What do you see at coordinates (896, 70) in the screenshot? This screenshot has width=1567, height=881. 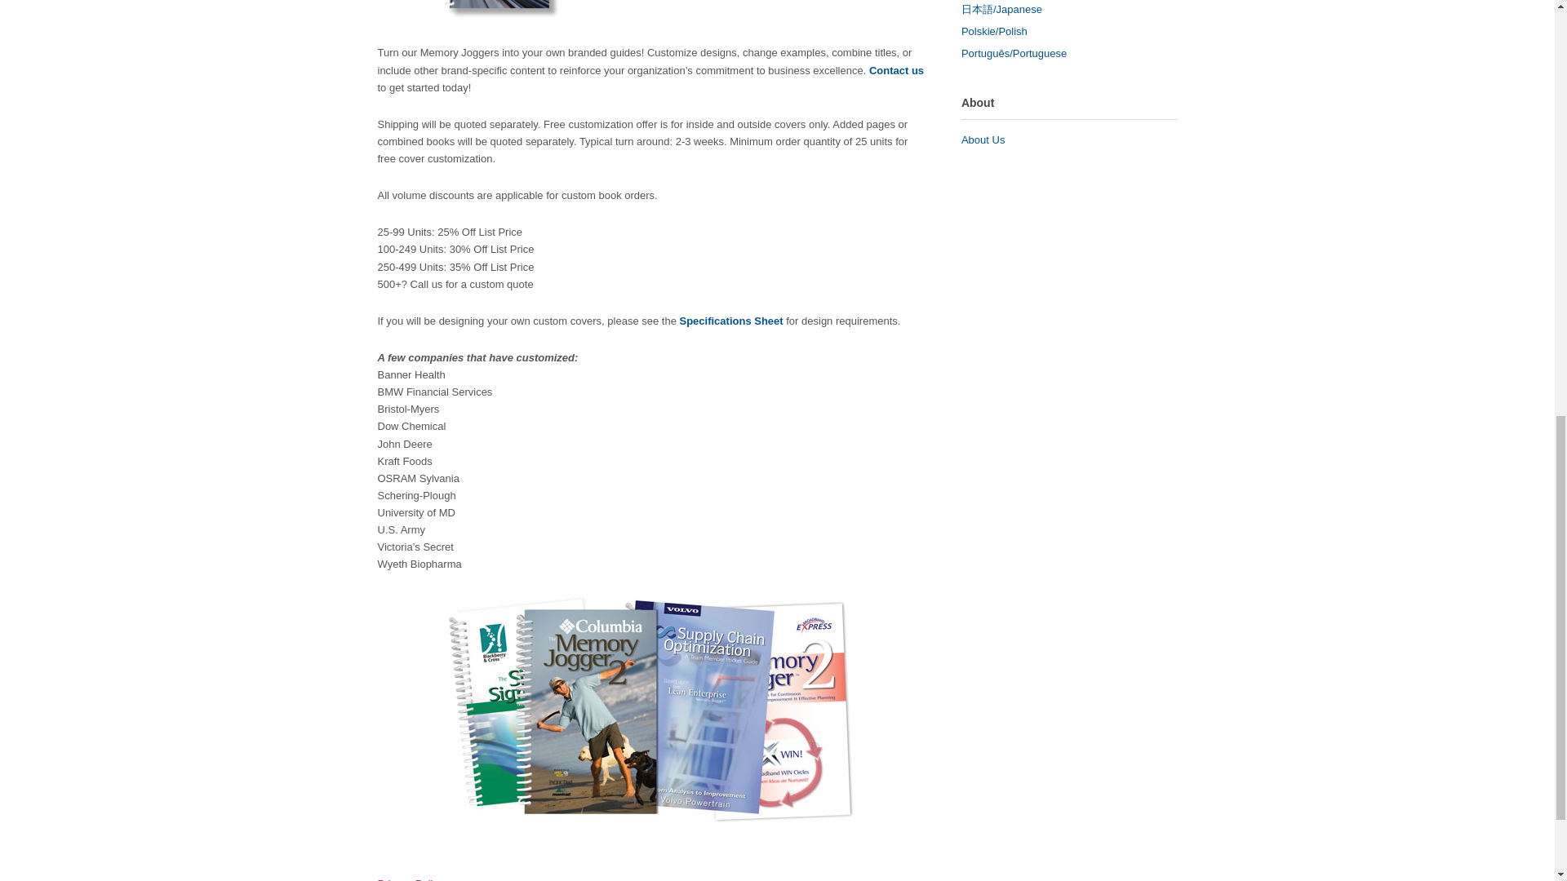 I see `Contact us` at bounding box center [896, 70].